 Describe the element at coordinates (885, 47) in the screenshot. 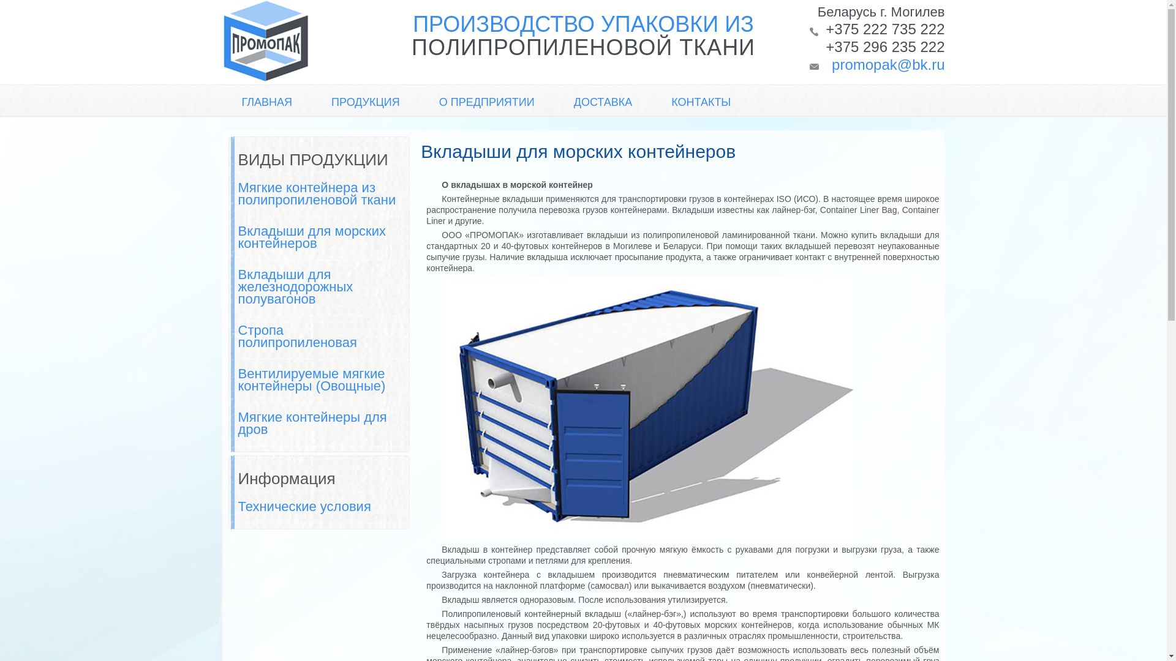

I see `+375 296 235 222` at that location.